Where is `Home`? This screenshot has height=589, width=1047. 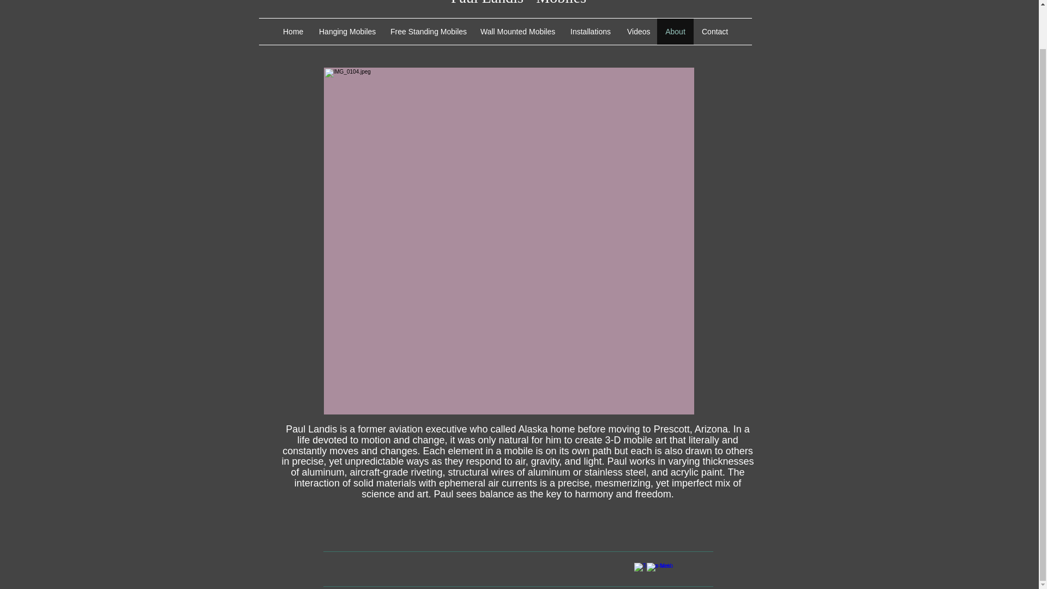
Home is located at coordinates (292, 32).